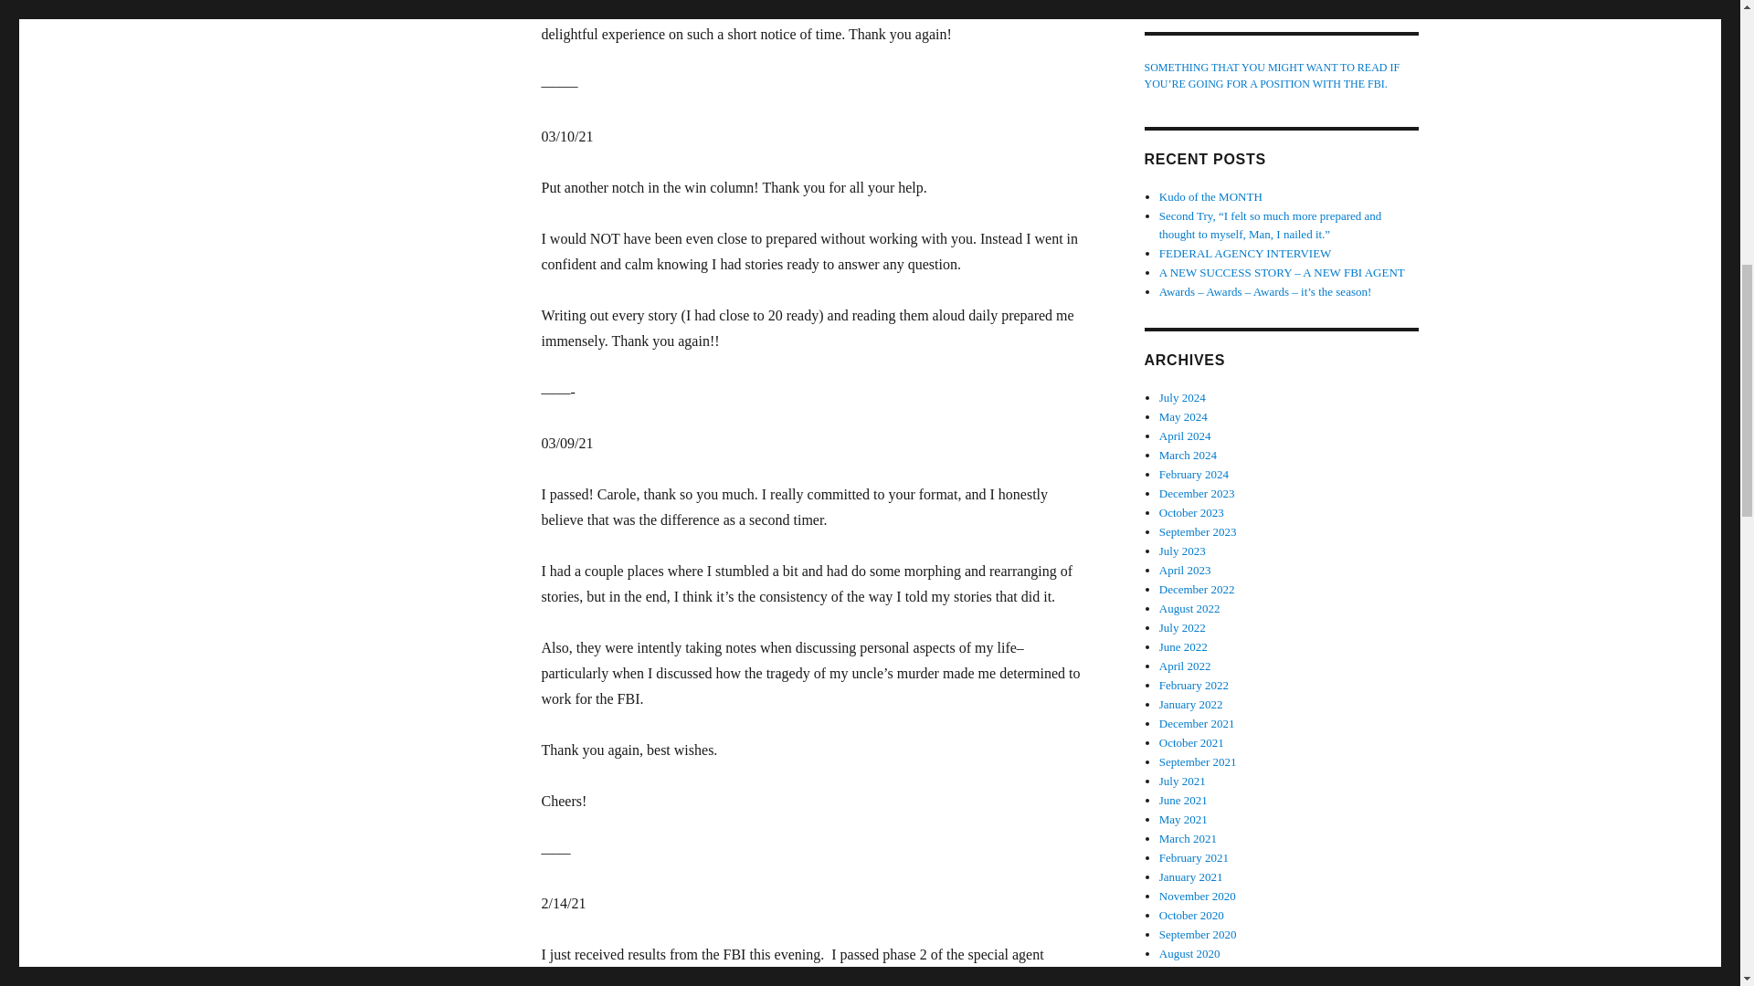 Image resolution: width=1754 pixels, height=986 pixels. I want to click on December 2022, so click(1197, 590).